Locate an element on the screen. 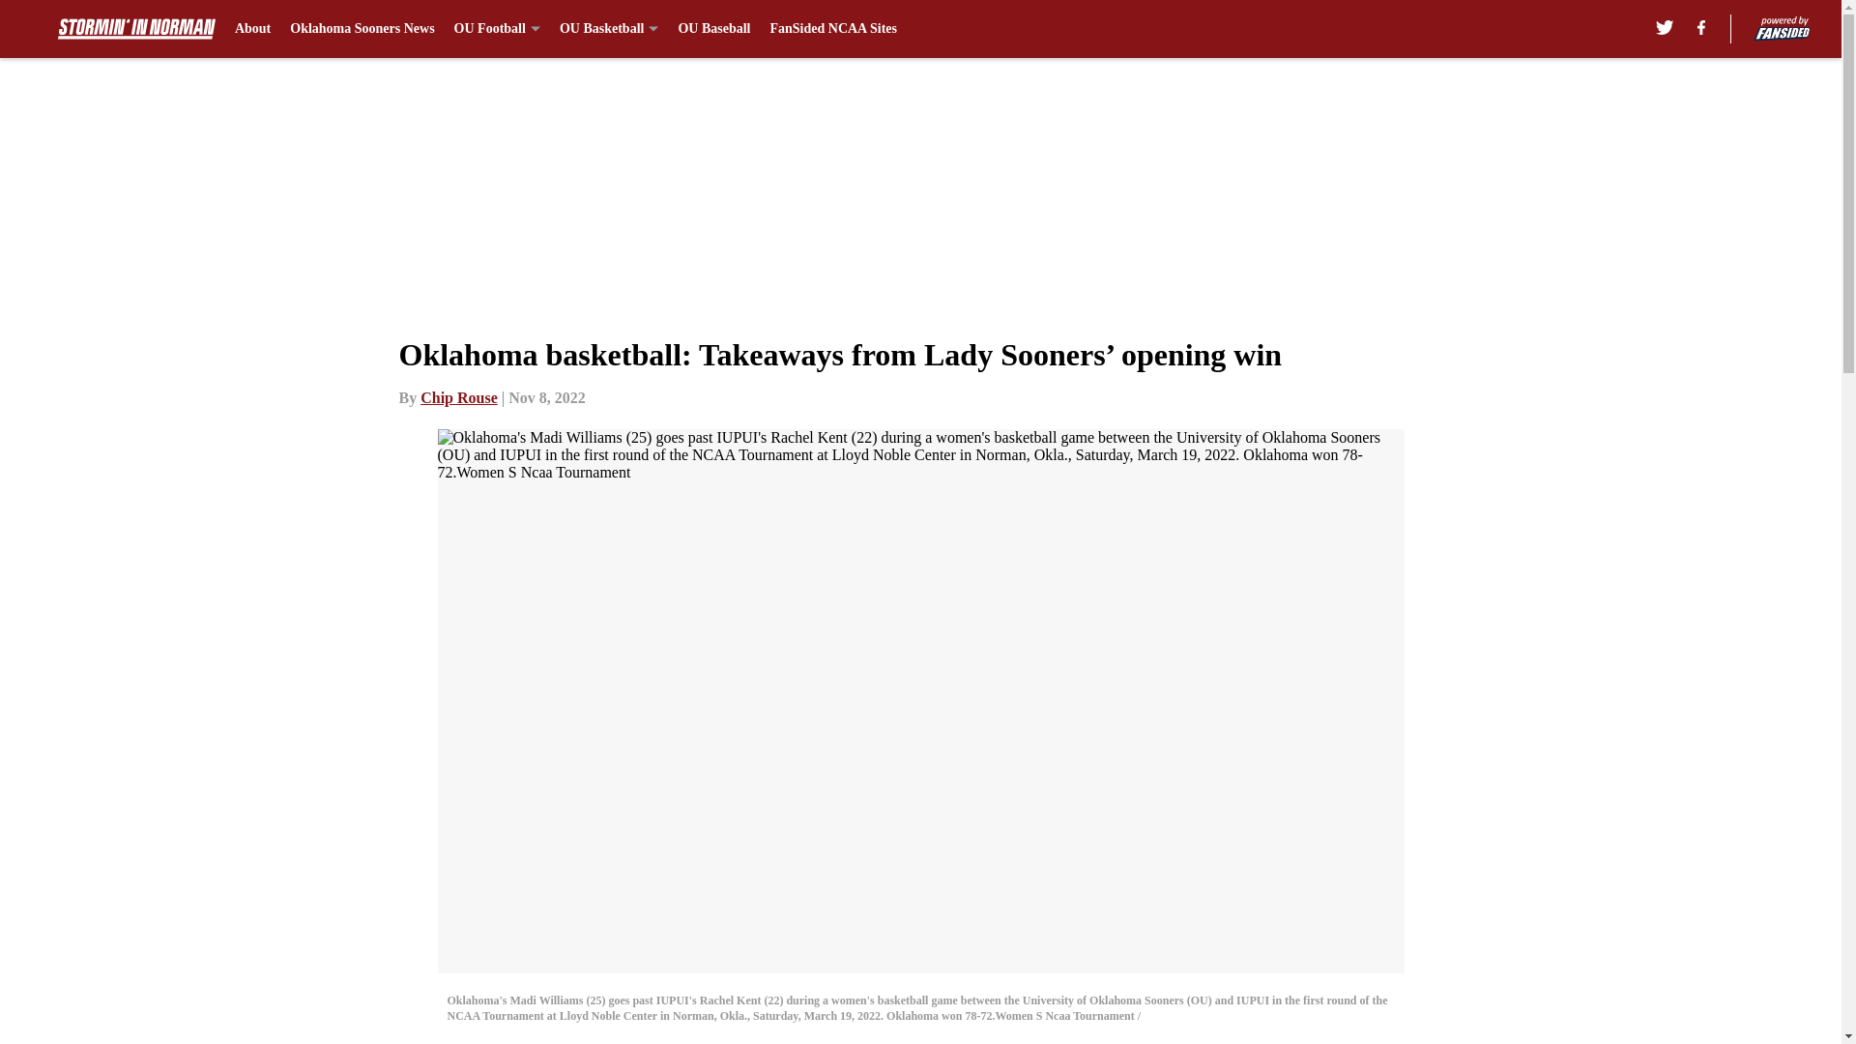 The width and height of the screenshot is (1856, 1044). Oklahoma Sooners News is located at coordinates (362, 29).